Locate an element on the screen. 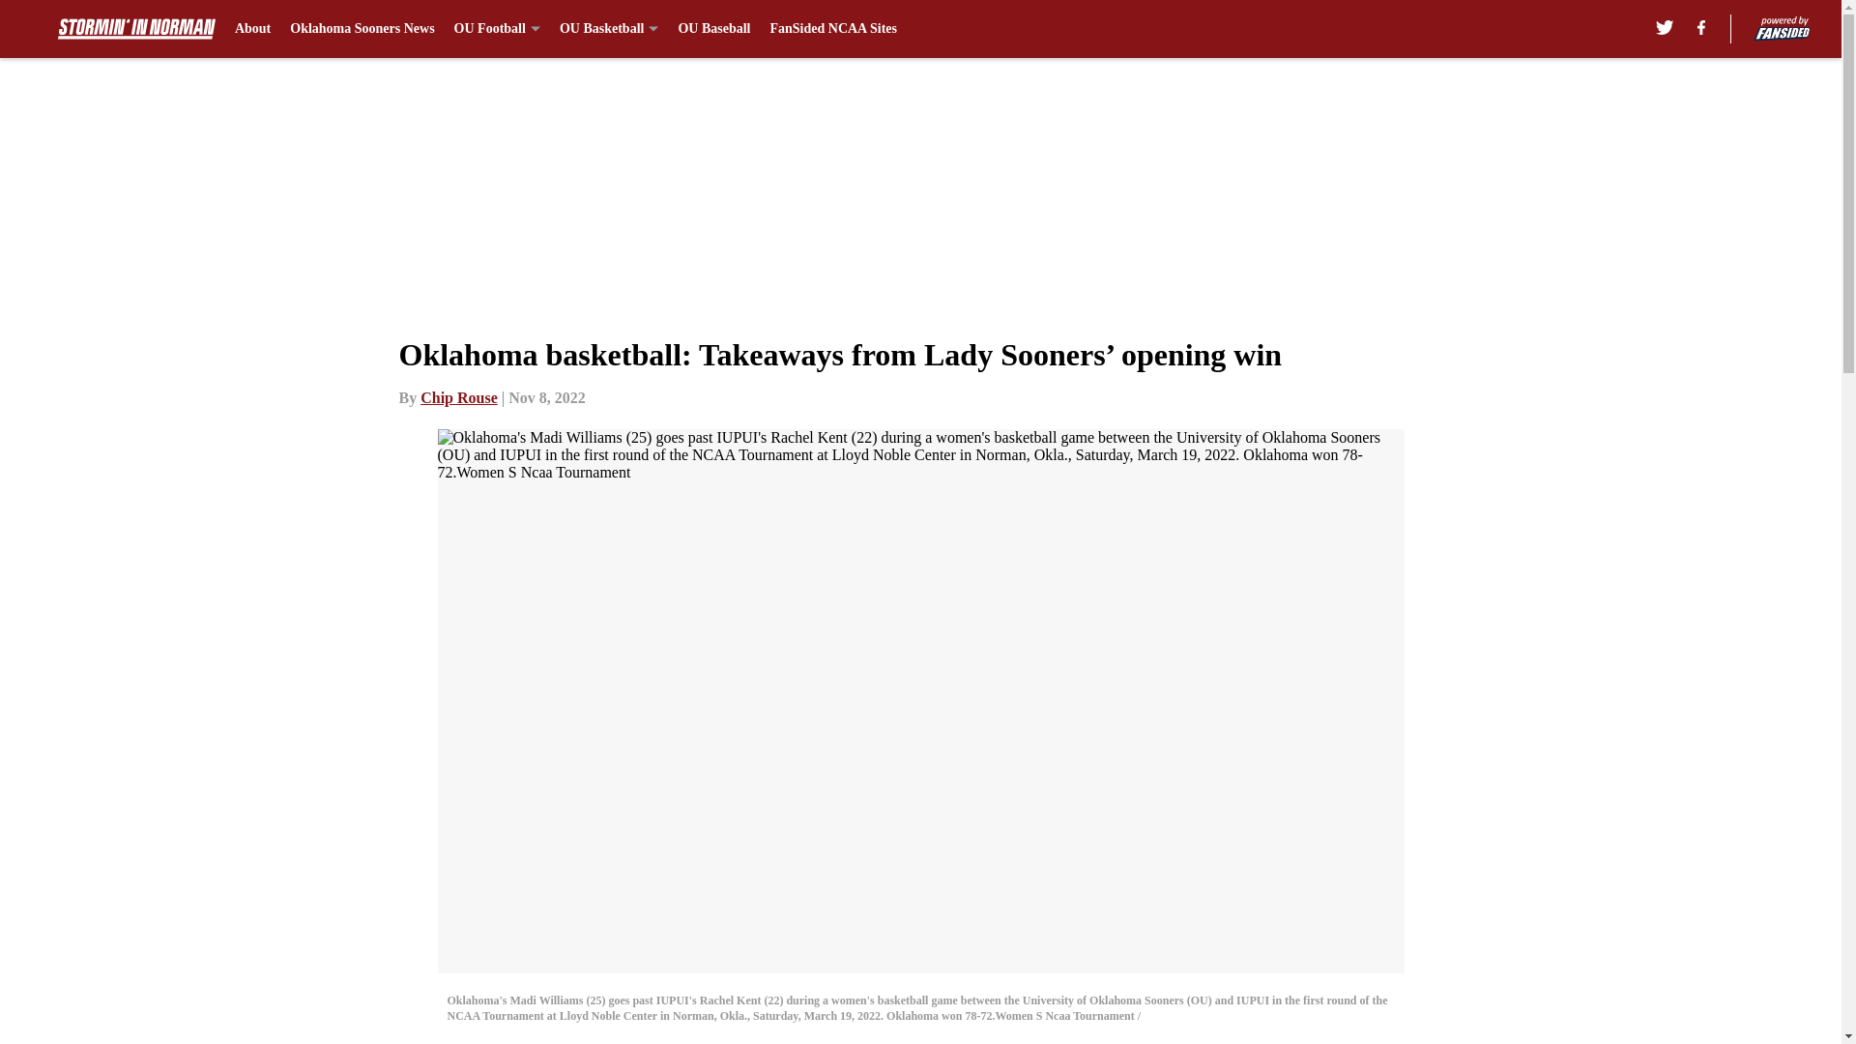 The width and height of the screenshot is (1856, 1044). Oklahoma Sooners News is located at coordinates (362, 29).